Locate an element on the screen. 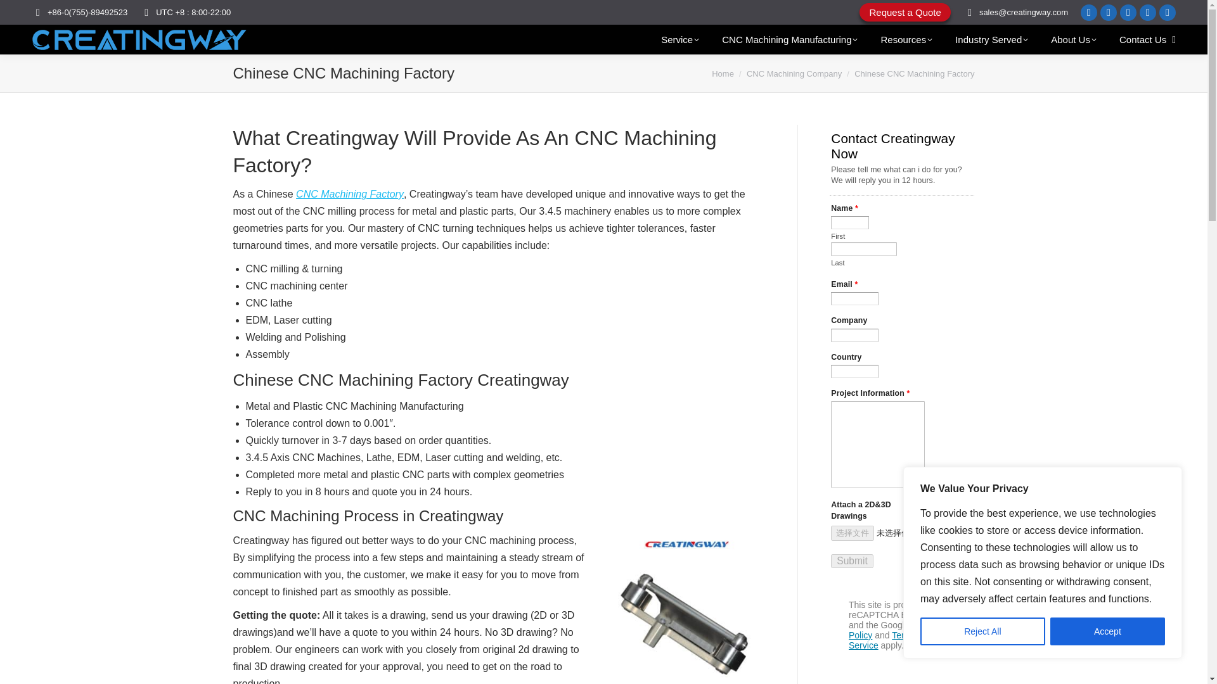 This screenshot has height=684, width=1217. Whatsapp page opens in new window is located at coordinates (1168, 12).